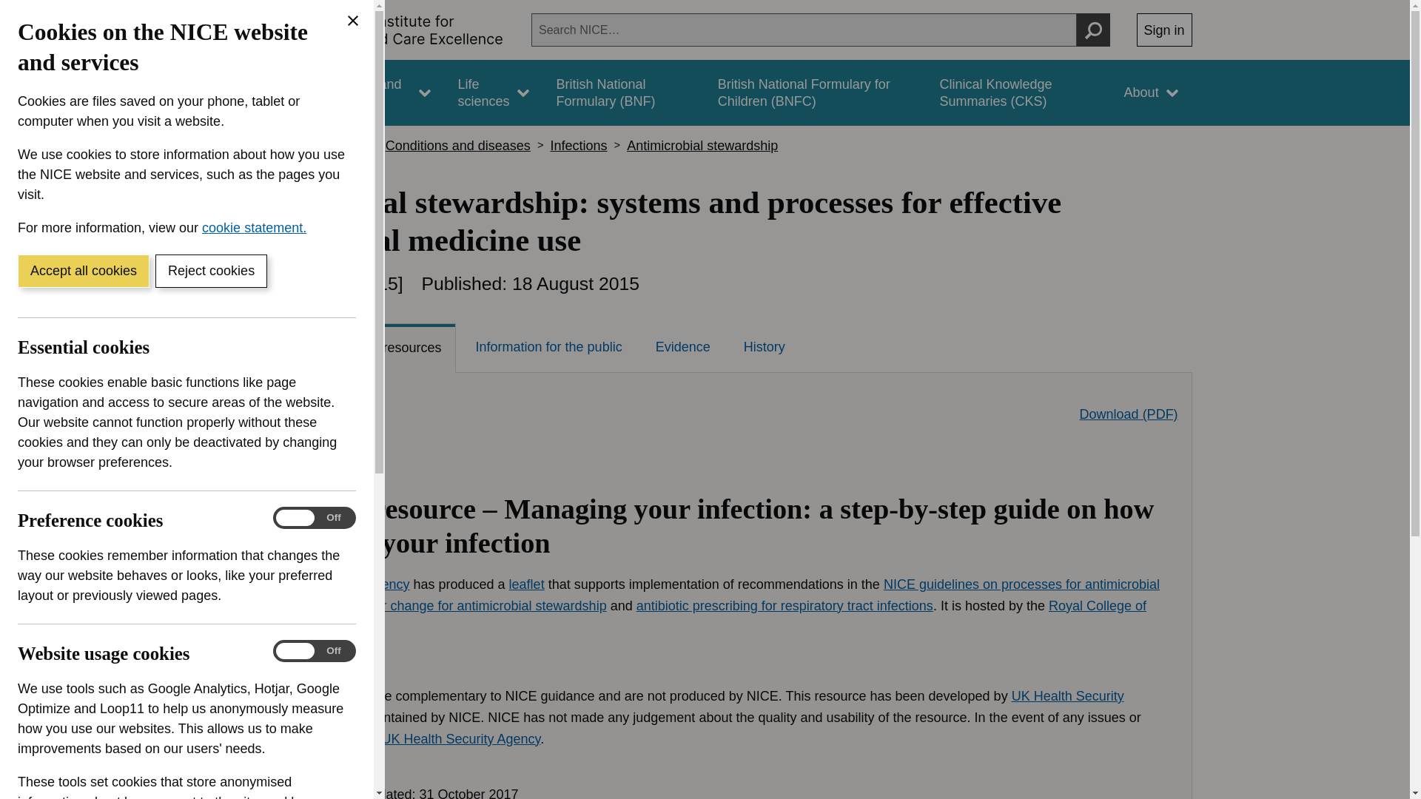  Describe the element at coordinates (1164, 30) in the screenshot. I see `Sign in` at that location.